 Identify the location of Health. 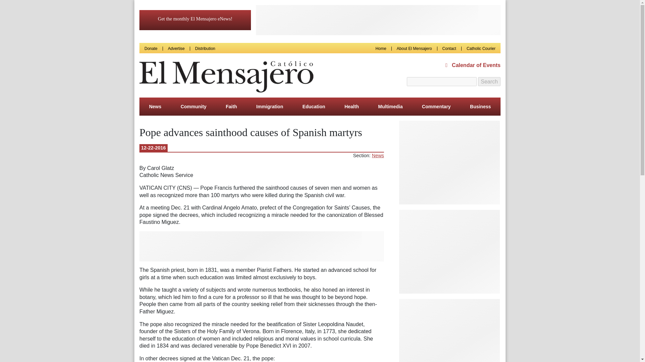
(351, 106).